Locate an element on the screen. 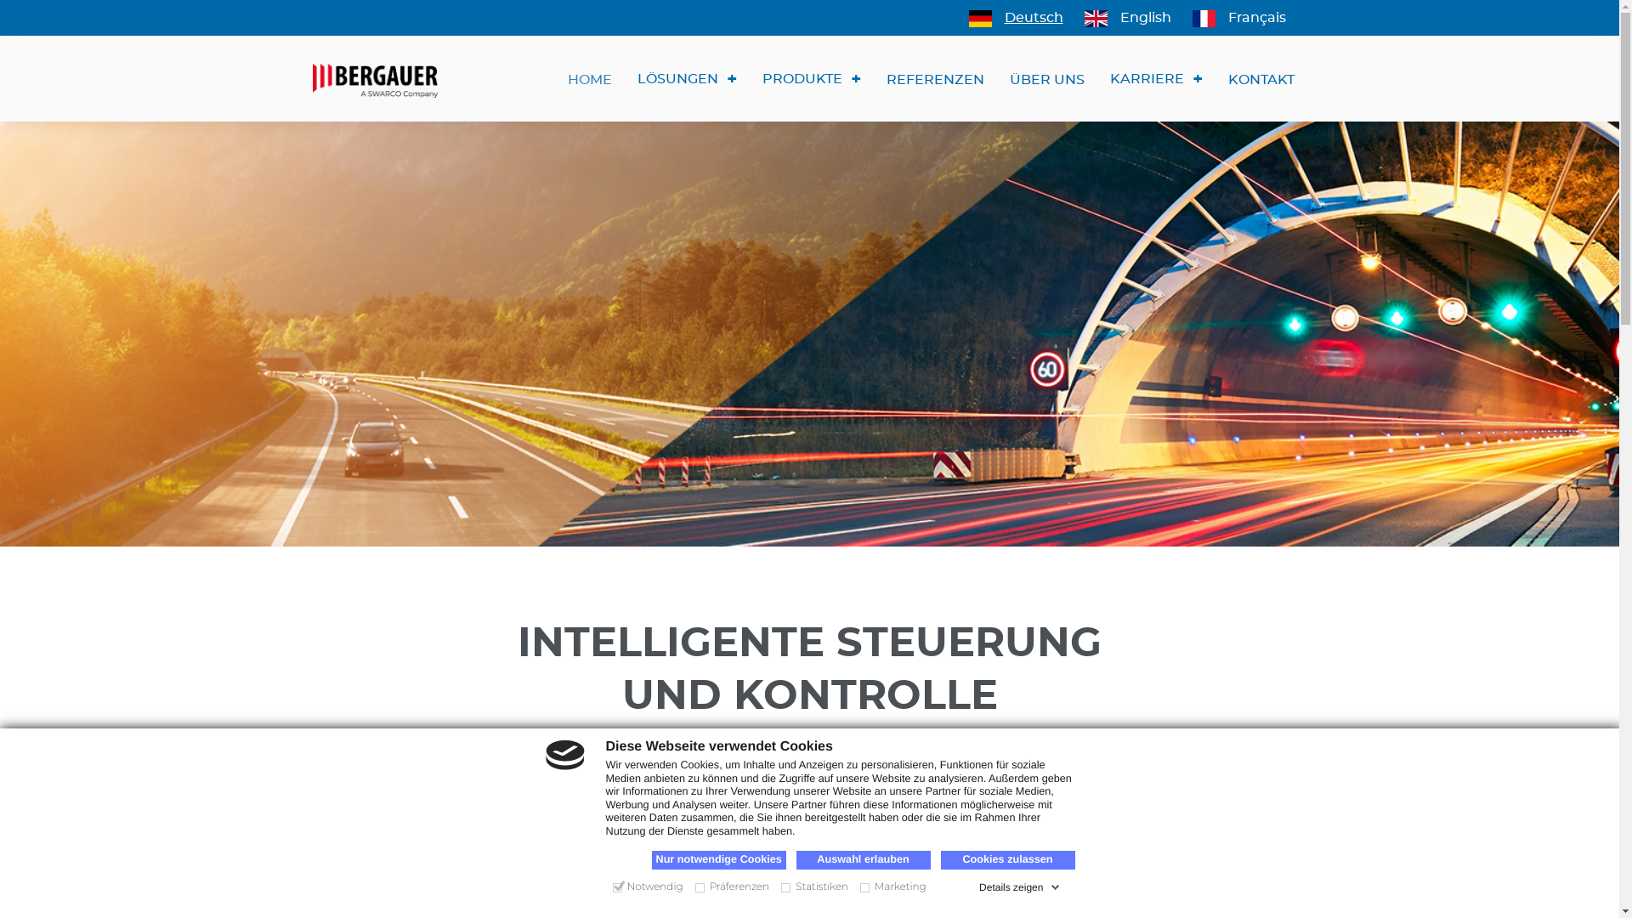 This screenshot has width=1632, height=918. Deutsch is located at coordinates (1034, 18).